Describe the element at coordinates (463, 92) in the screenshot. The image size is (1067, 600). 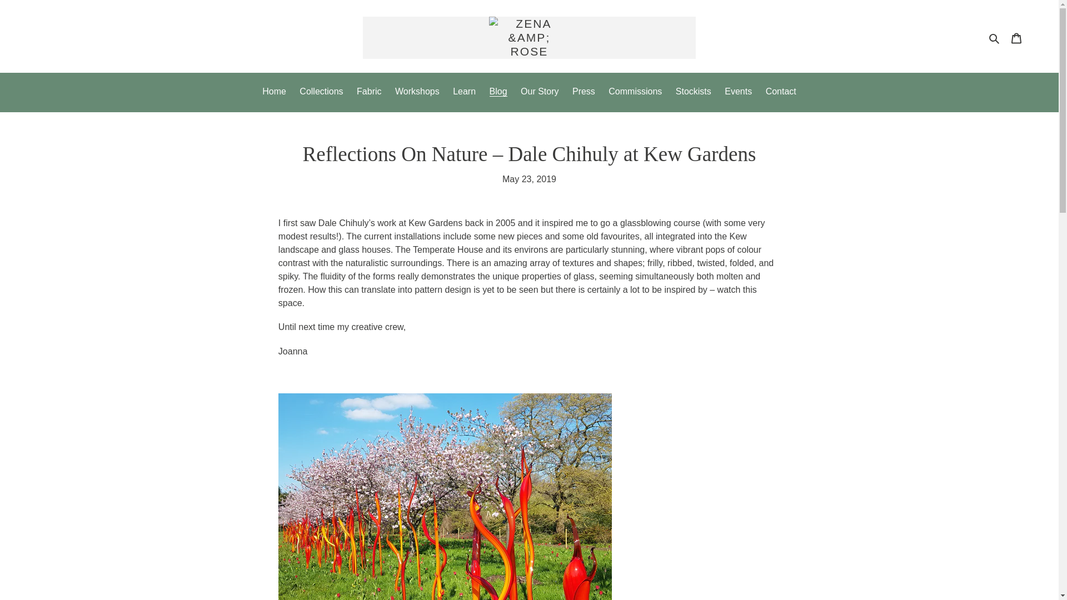
I see `Learn` at that location.